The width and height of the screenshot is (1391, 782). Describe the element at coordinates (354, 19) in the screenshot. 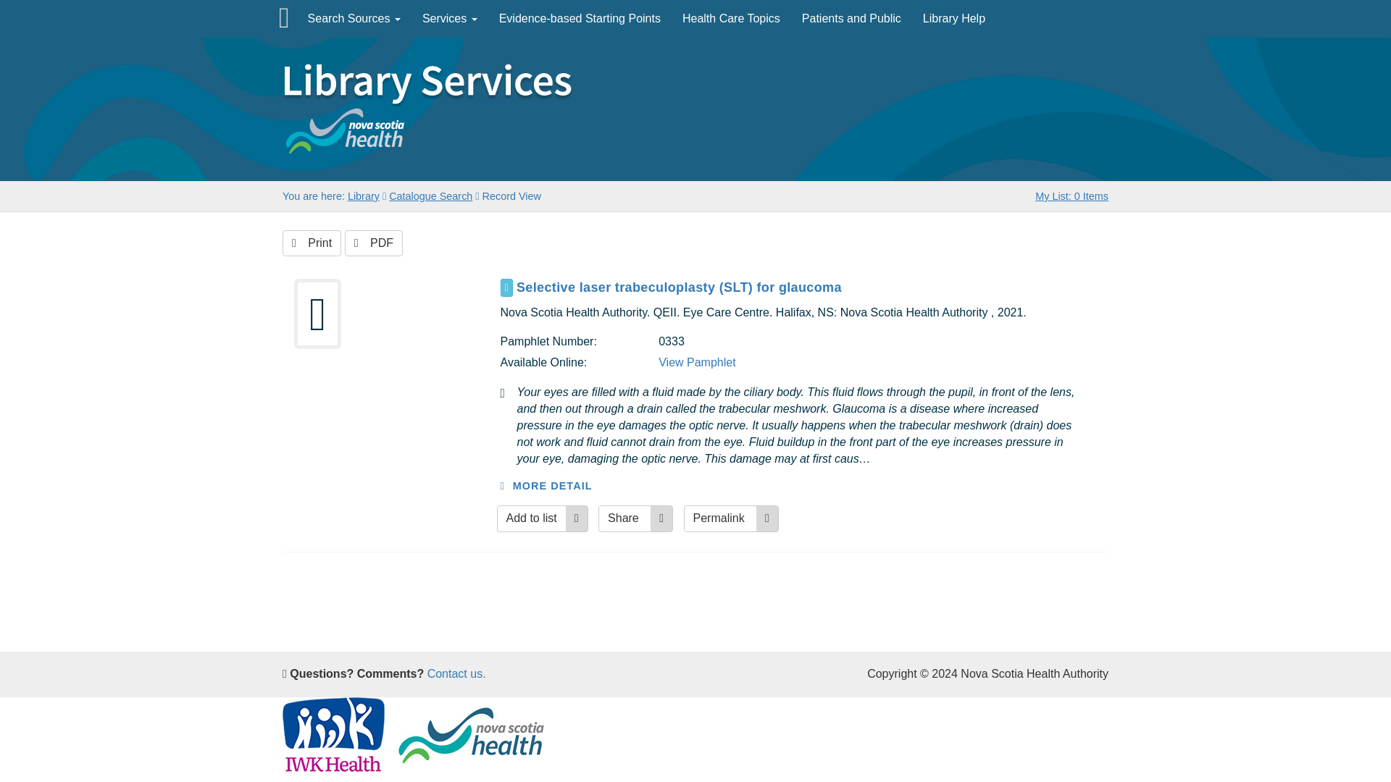

I see `Search Sources` at that location.